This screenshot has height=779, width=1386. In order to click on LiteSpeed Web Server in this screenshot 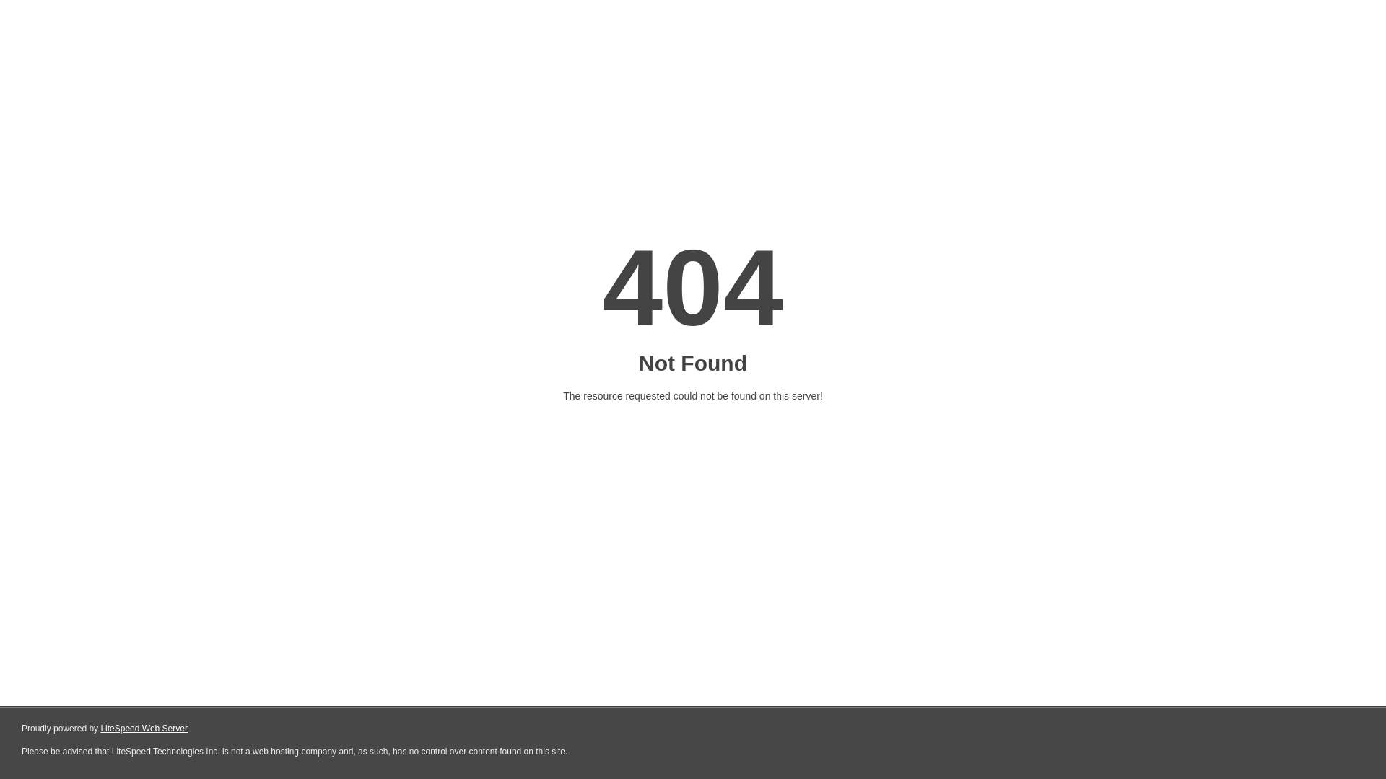, I will do `click(144, 729)`.